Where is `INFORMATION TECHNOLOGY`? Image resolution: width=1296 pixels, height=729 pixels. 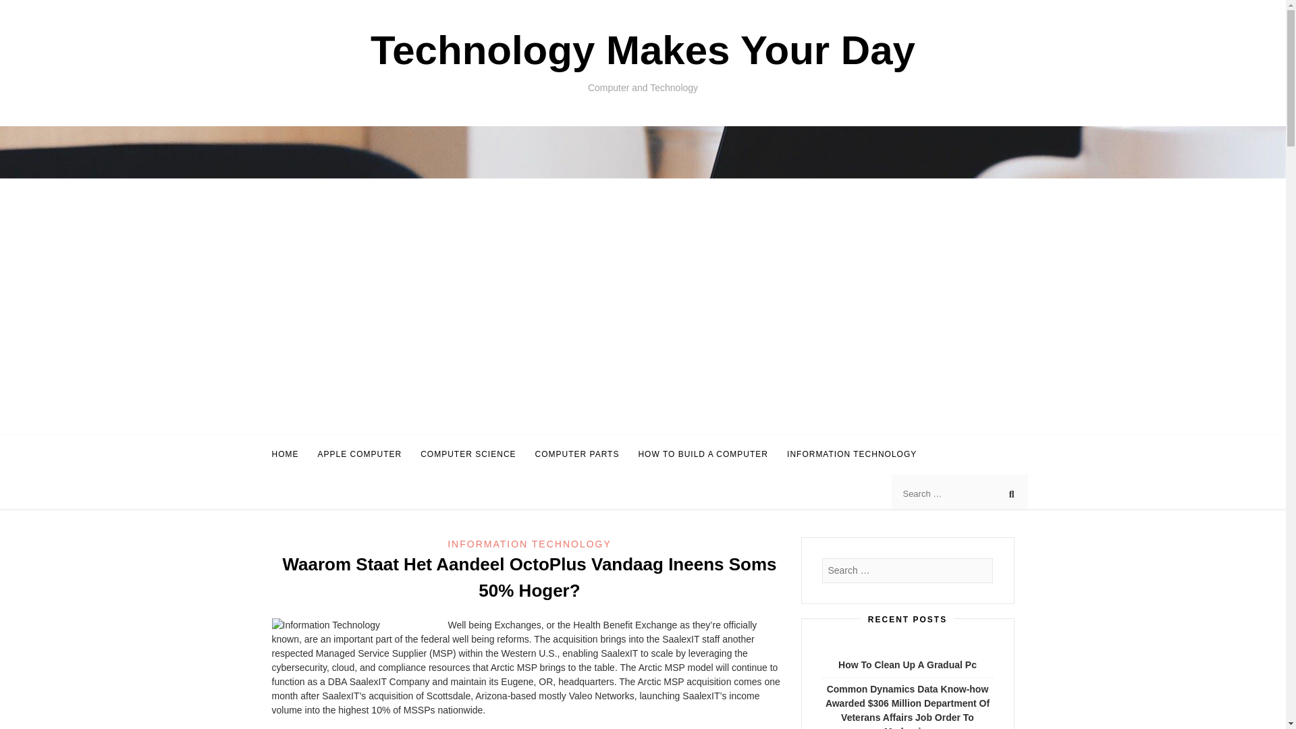
INFORMATION TECHNOLOGY is located at coordinates (851, 454).